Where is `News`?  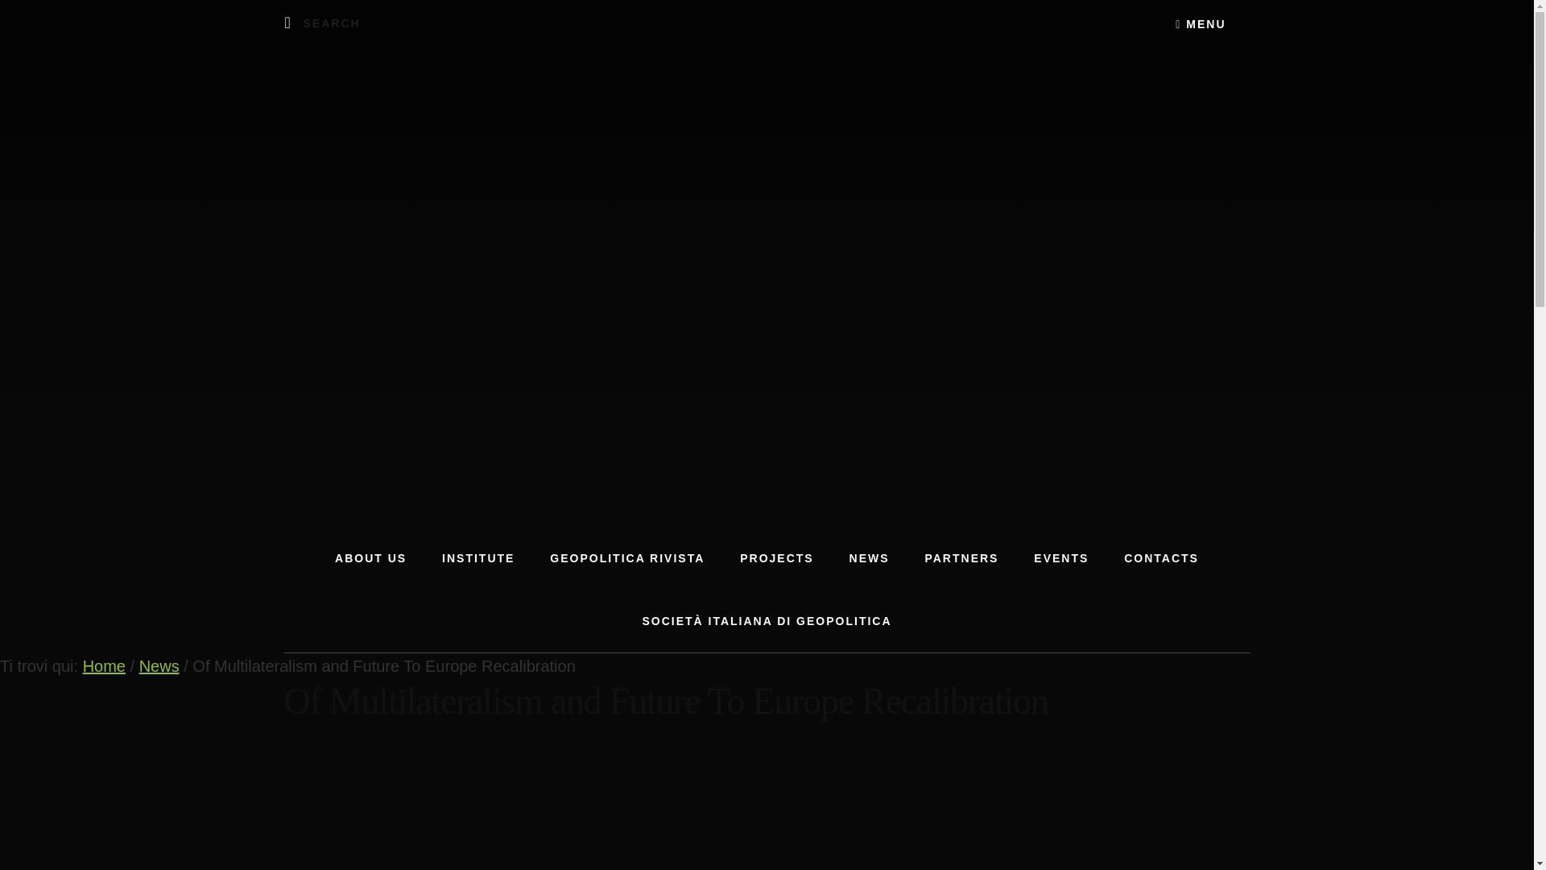
News is located at coordinates (159, 666).